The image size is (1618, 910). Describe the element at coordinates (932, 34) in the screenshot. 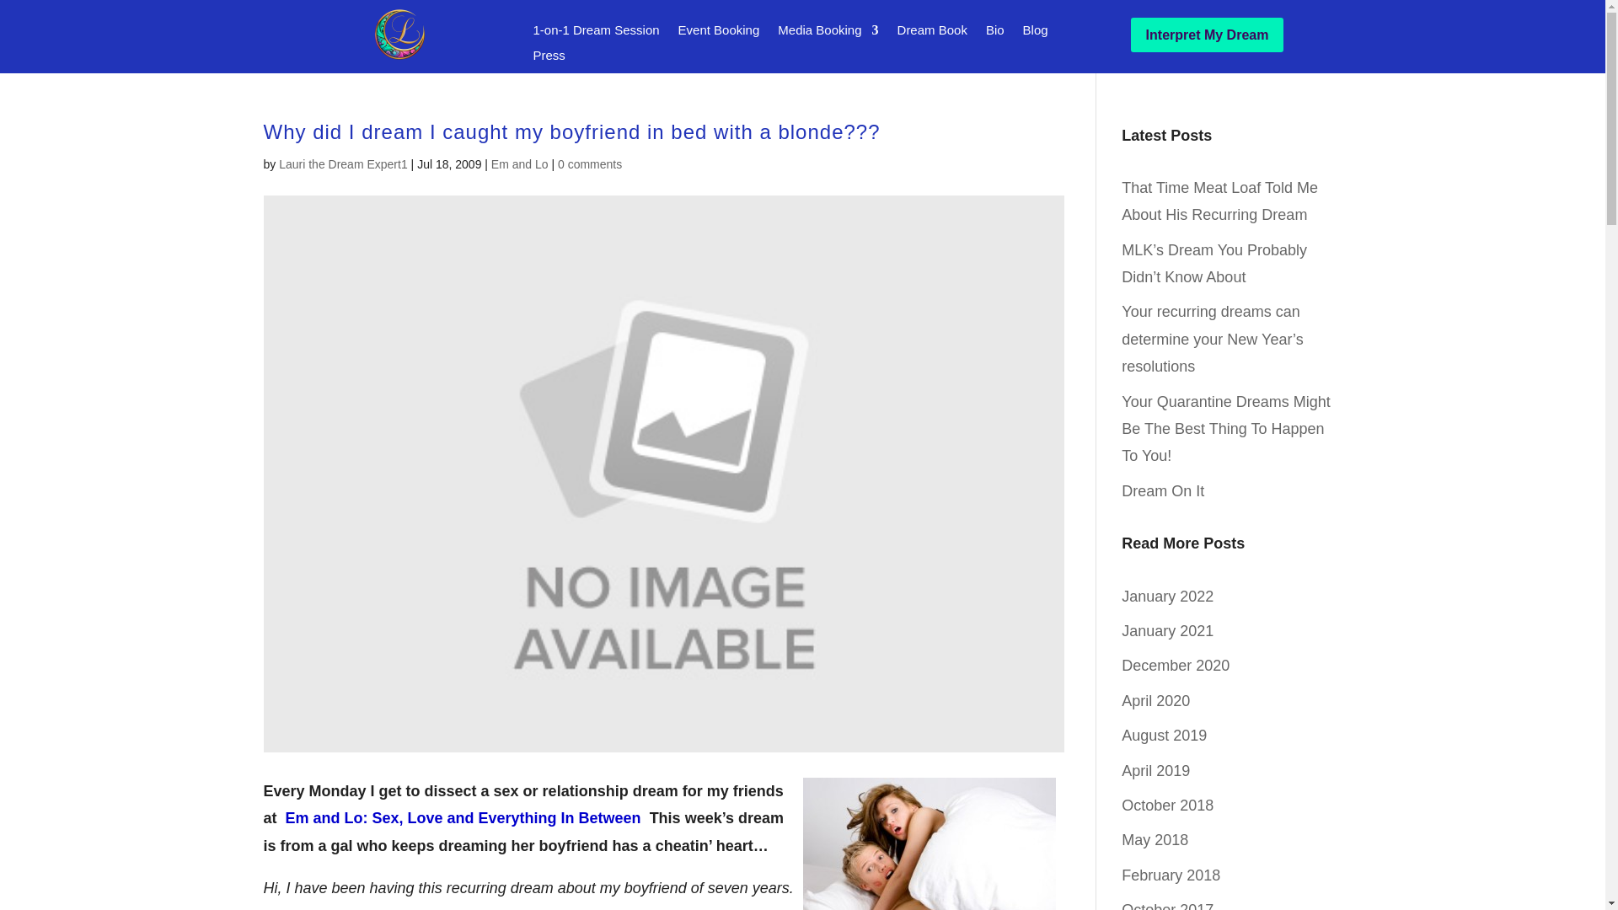

I see `Dream Book` at that location.